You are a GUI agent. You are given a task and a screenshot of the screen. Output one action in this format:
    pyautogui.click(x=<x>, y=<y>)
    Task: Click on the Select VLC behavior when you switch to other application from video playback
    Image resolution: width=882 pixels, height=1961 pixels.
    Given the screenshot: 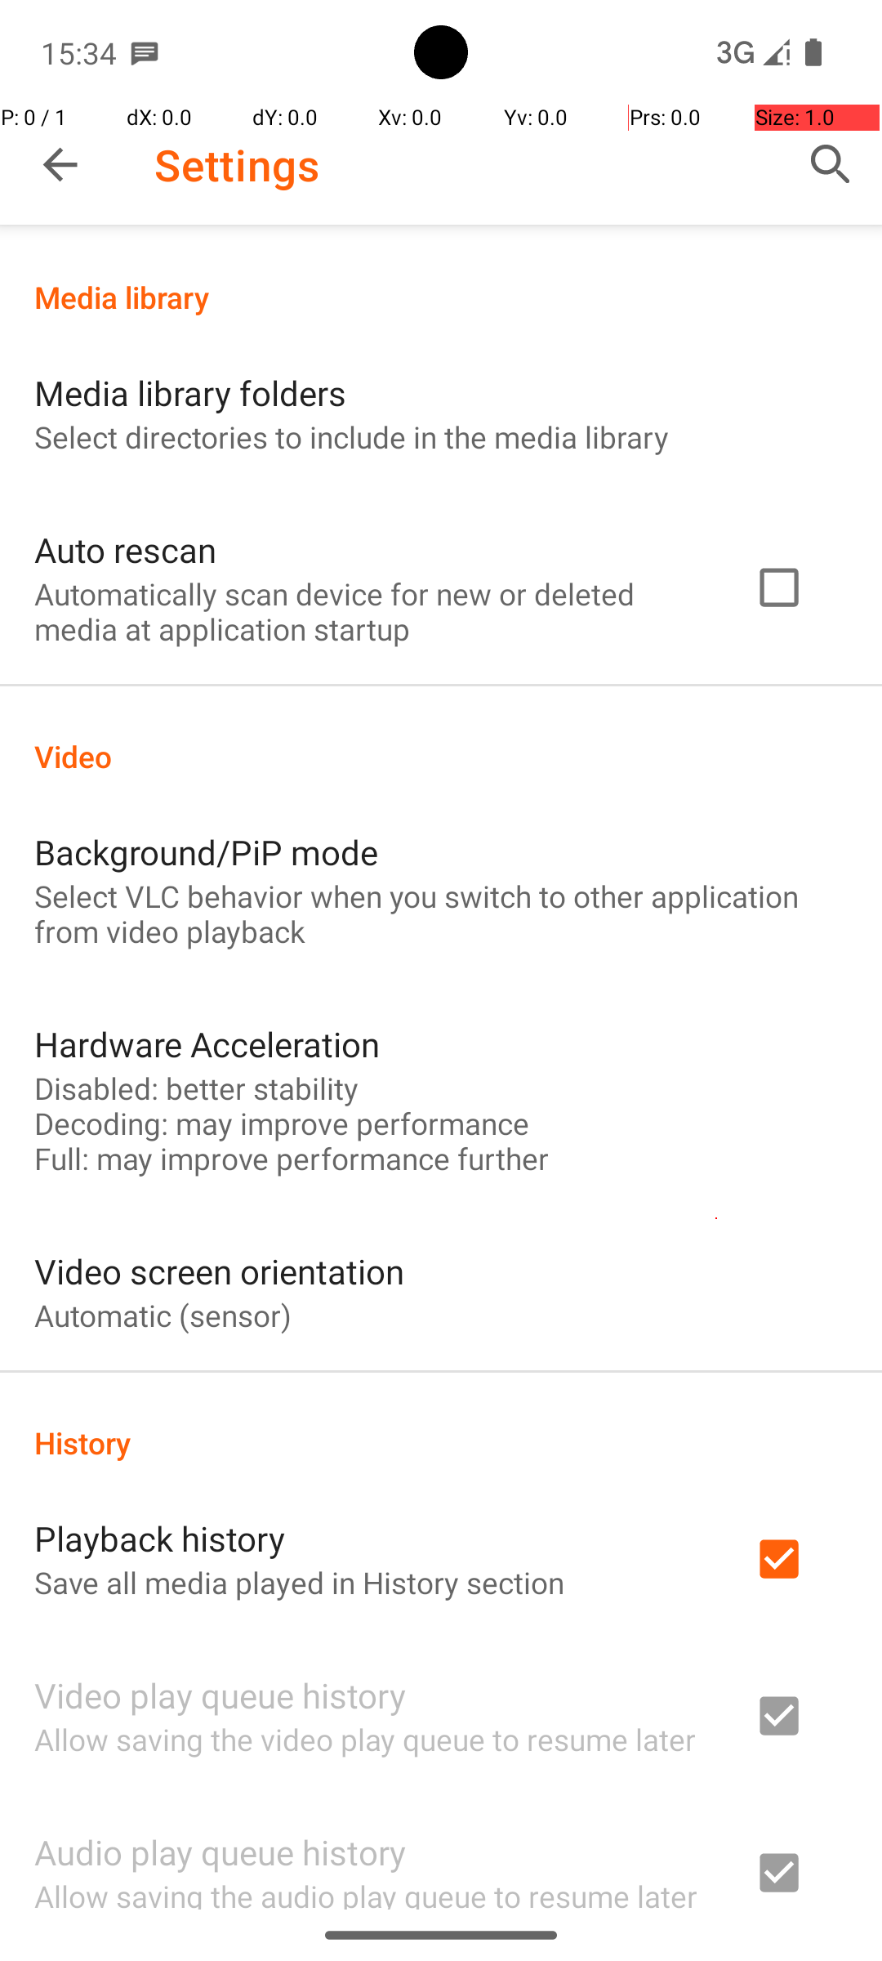 What is the action you would take?
    pyautogui.click(x=441, y=913)
    